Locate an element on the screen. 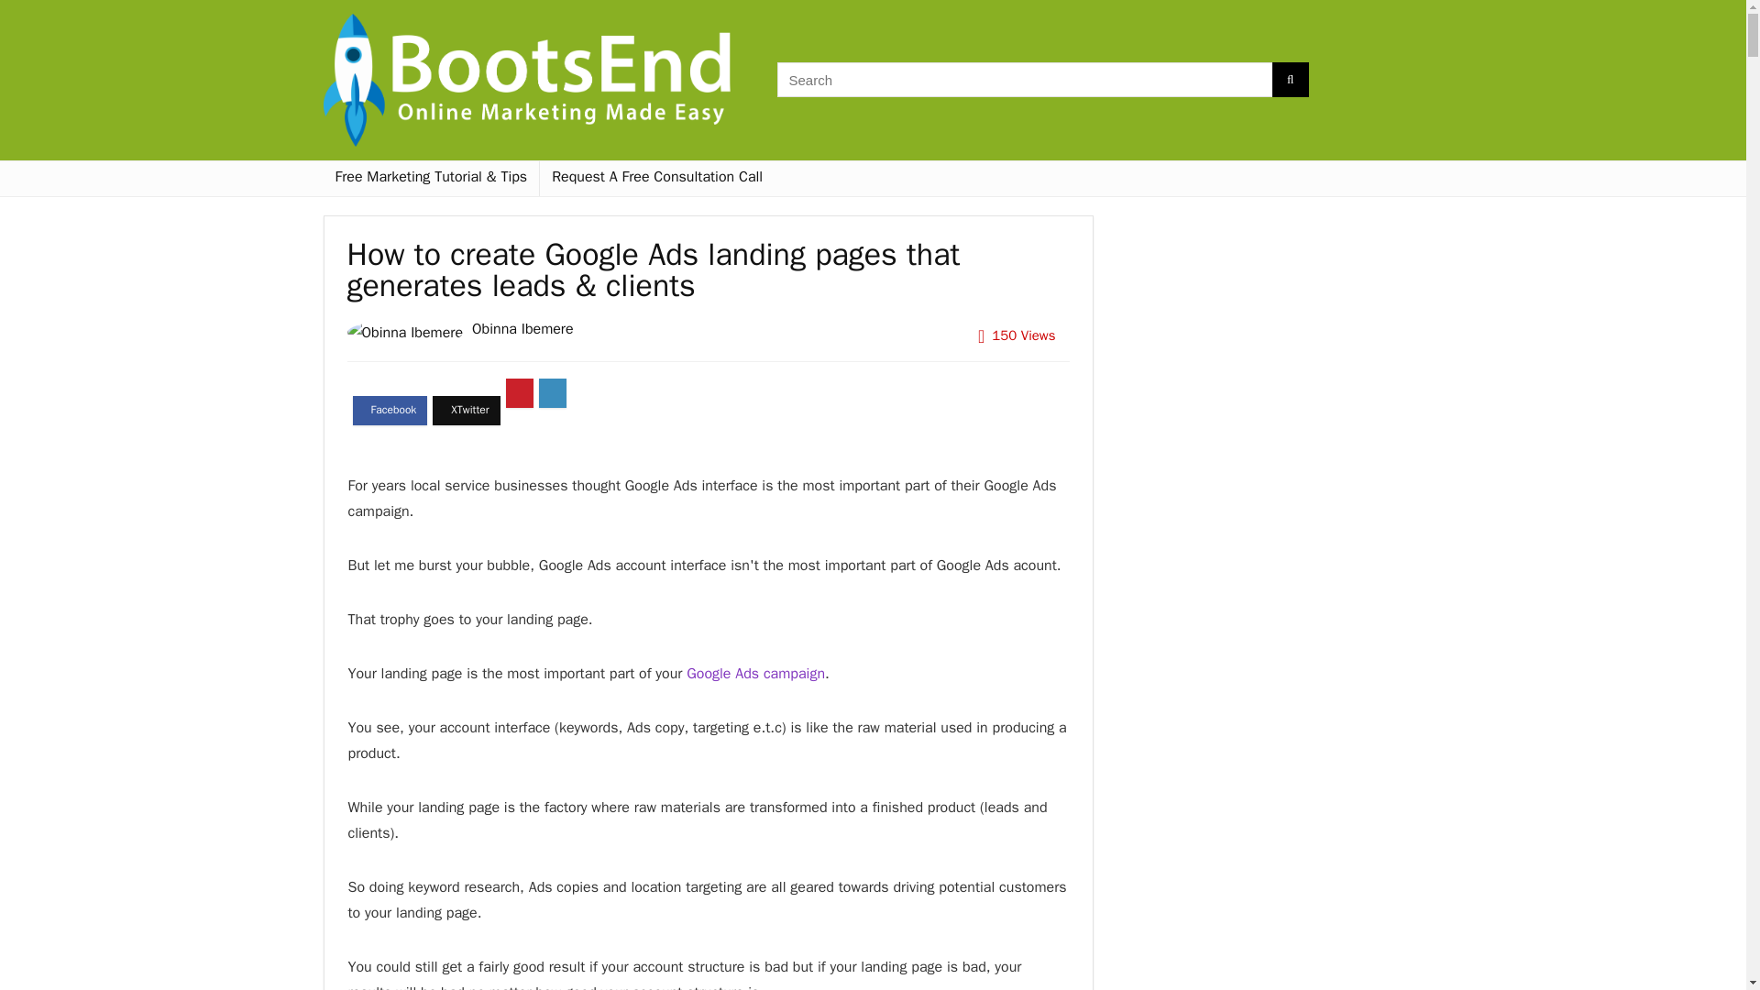 The height and width of the screenshot is (990, 1760). Obinna Ibemere is located at coordinates (522, 328).